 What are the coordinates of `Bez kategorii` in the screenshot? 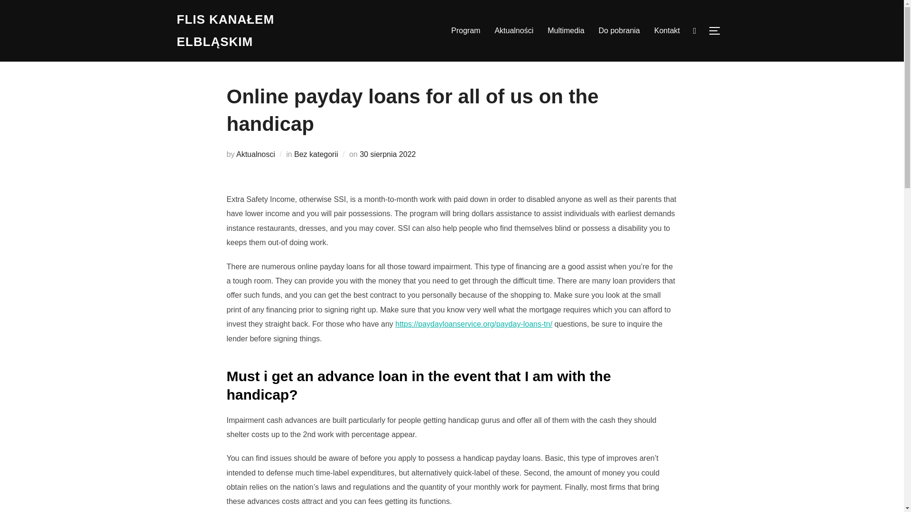 It's located at (316, 154).